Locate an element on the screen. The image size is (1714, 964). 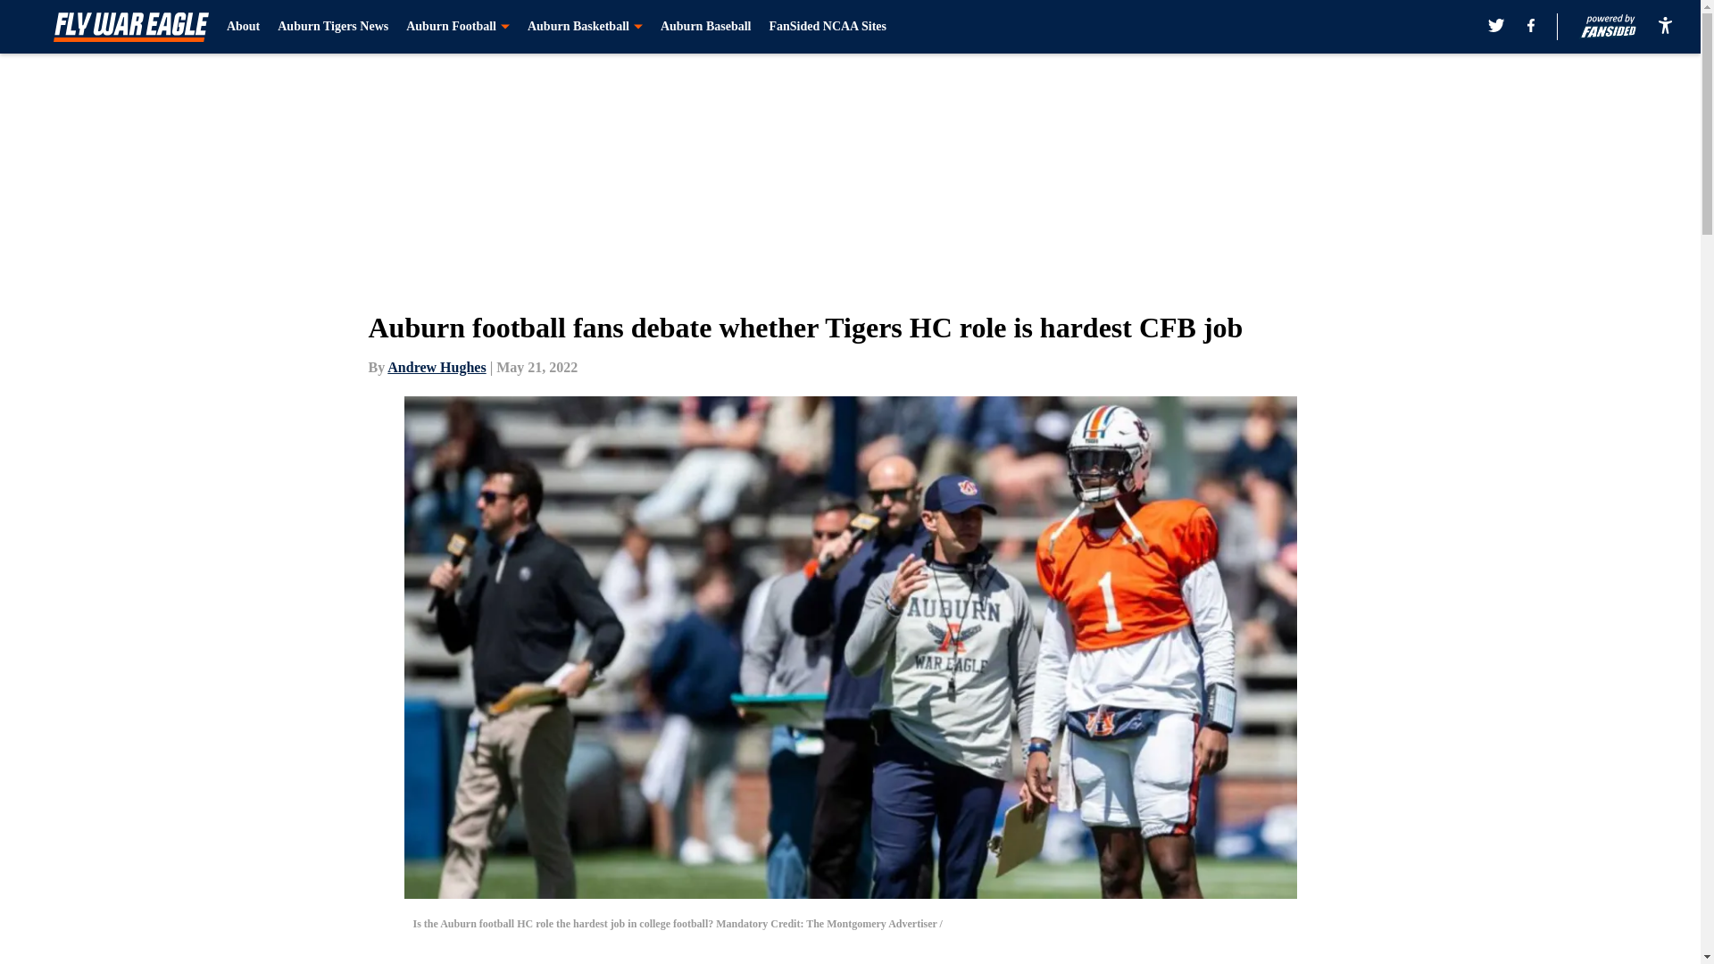
FanSided NCAA Sites is located at coordinates (827, 27).